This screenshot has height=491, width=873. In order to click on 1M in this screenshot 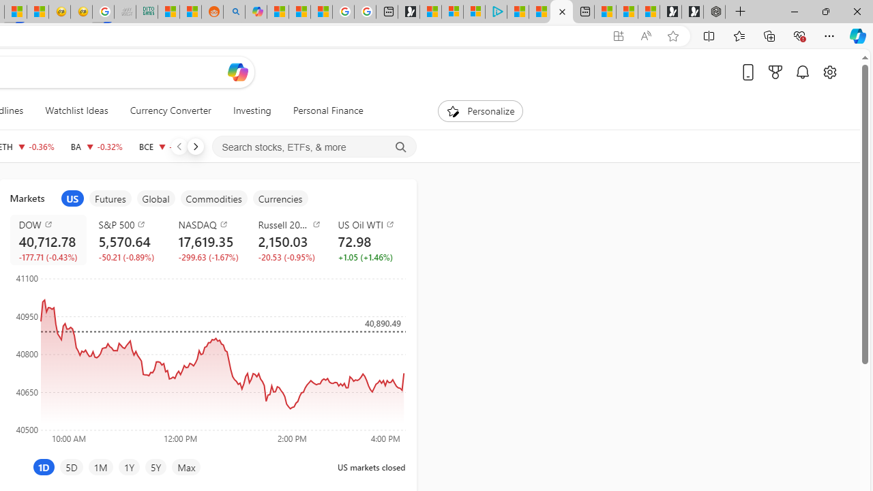, I will do `click(101, 466)`.